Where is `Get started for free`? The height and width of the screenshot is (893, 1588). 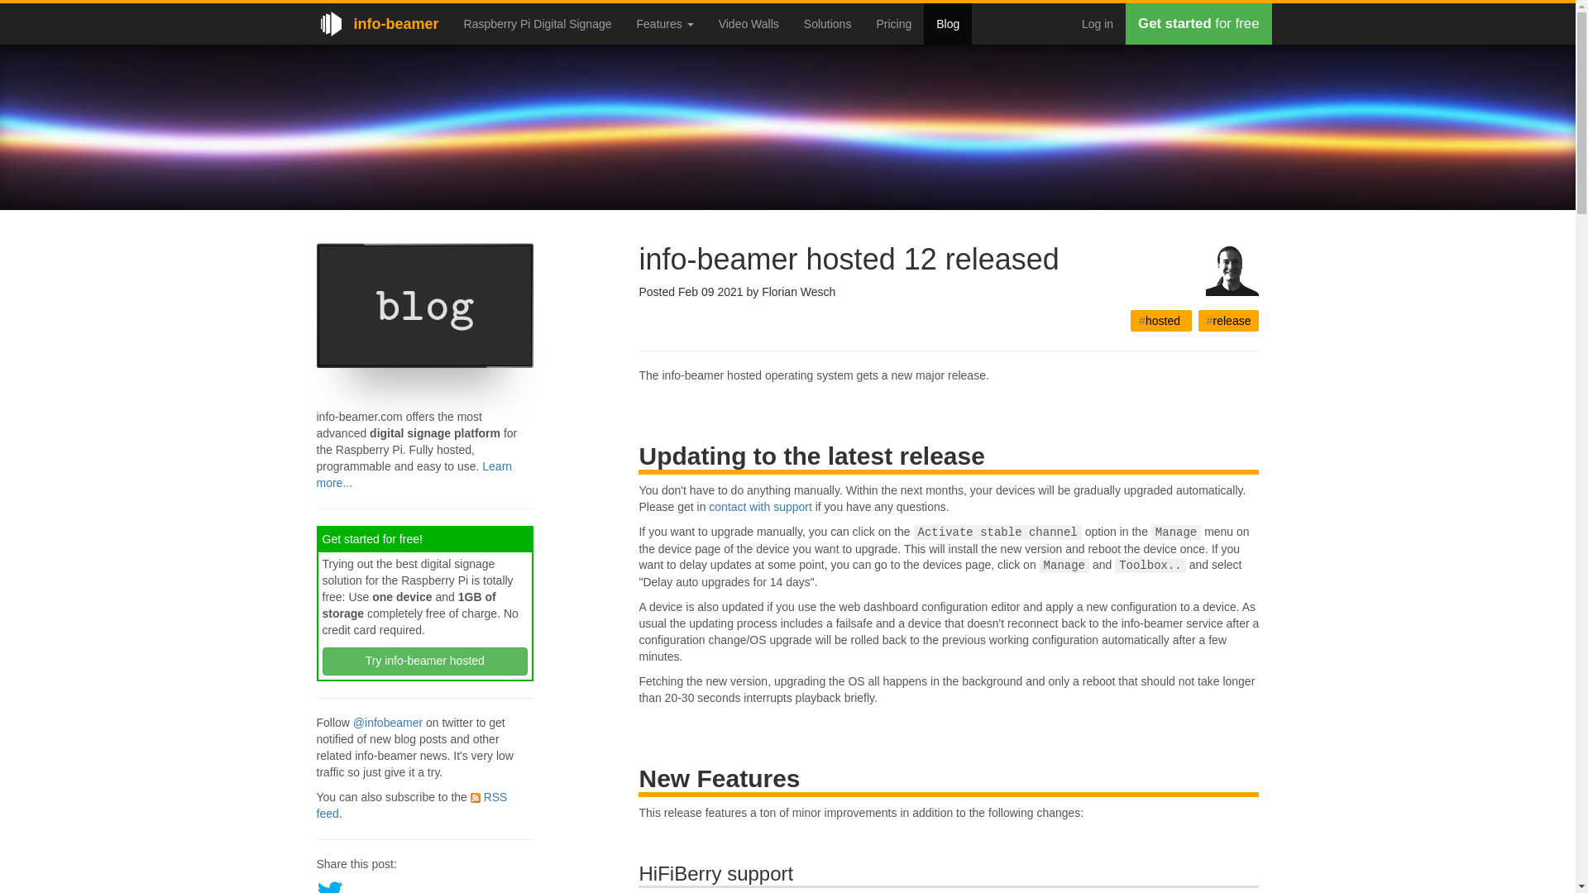 Get started for free is located at coordinates (1198, 24).